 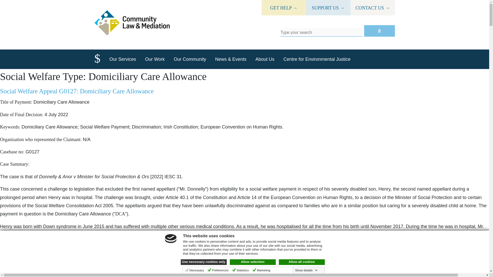 I want to click on Allow all cookies, so click(x=302, y=262).